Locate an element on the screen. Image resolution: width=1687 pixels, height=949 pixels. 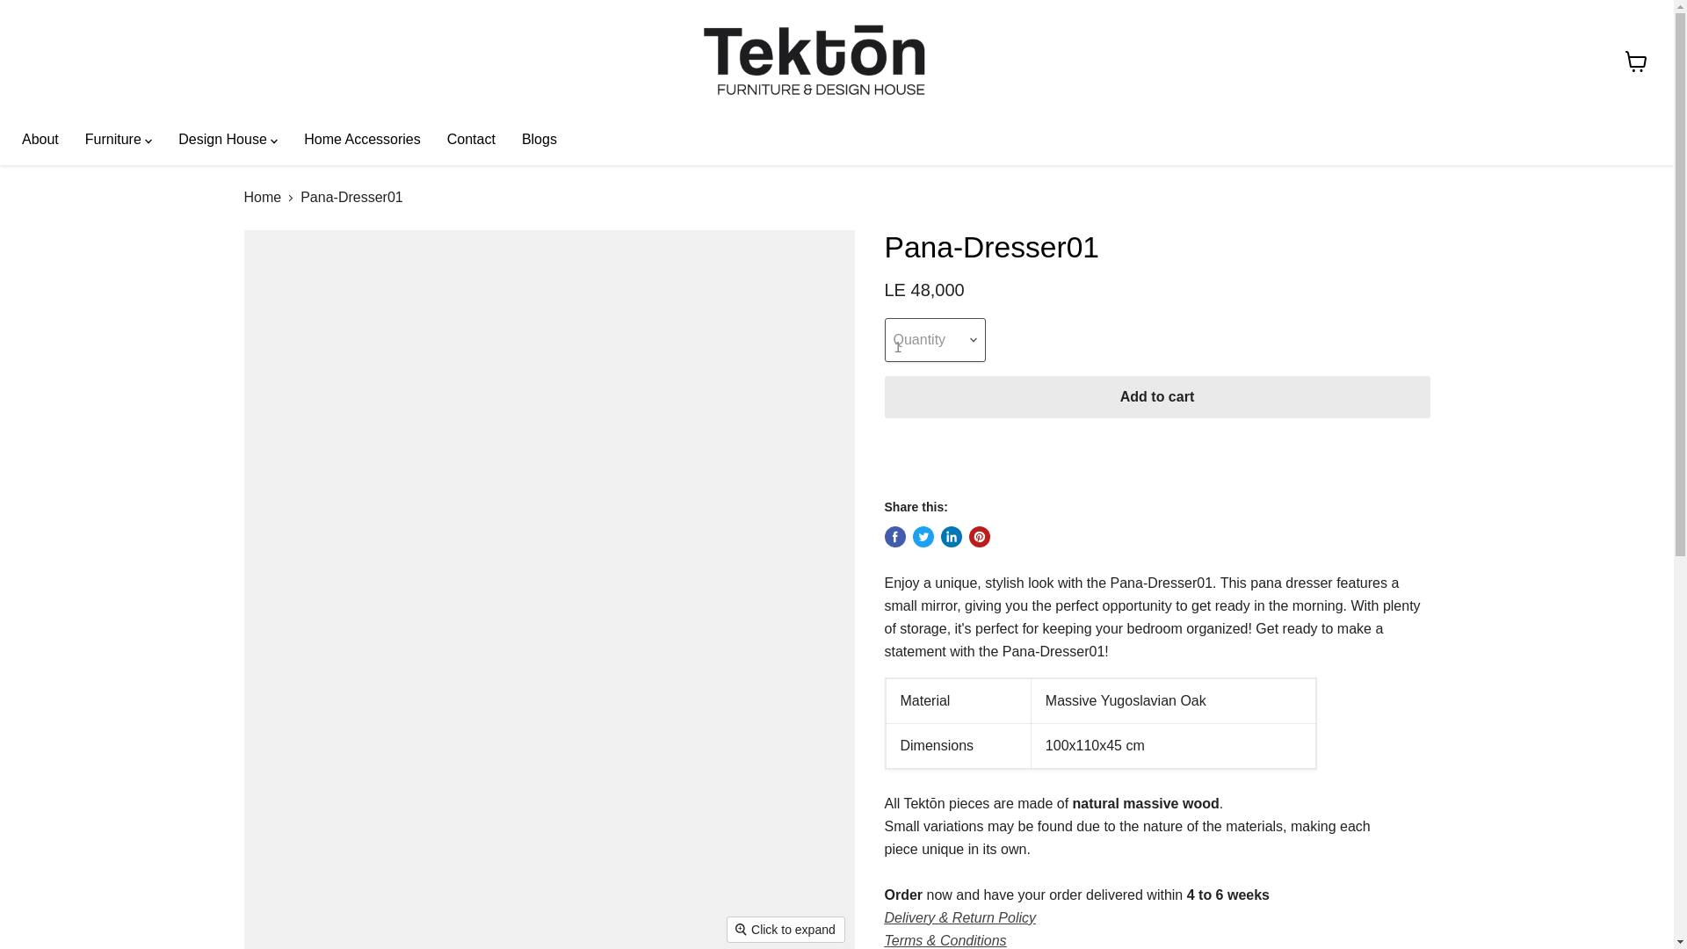
Blogs is located at coordinates (539, 140).